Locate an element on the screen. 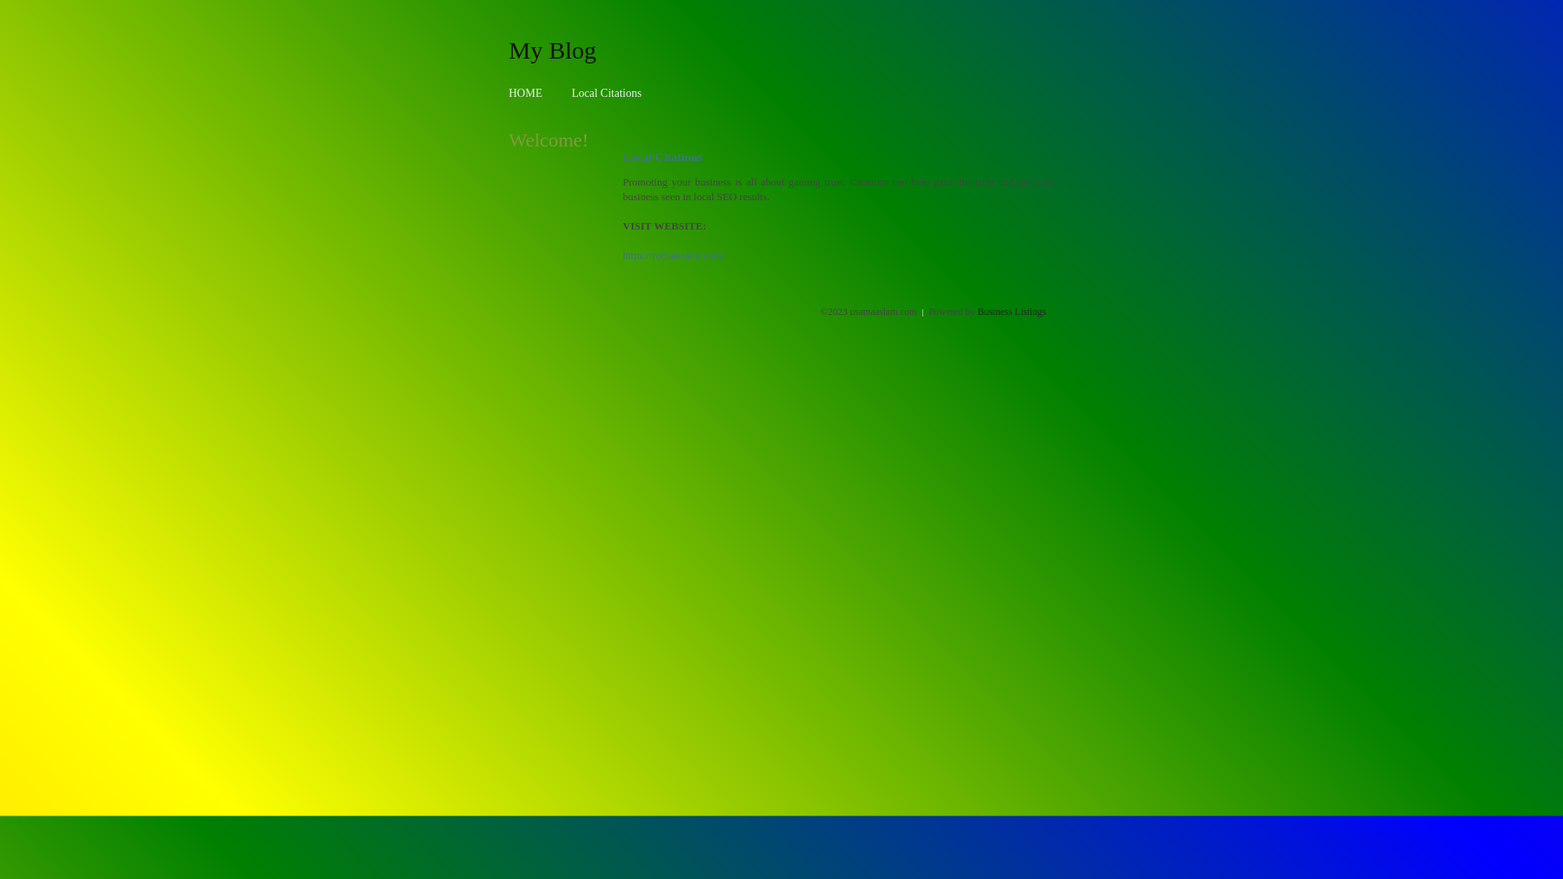 This screenshot has height=879, width=1563. https://rochaksafar.com/ is located at coordinates (674, 256).